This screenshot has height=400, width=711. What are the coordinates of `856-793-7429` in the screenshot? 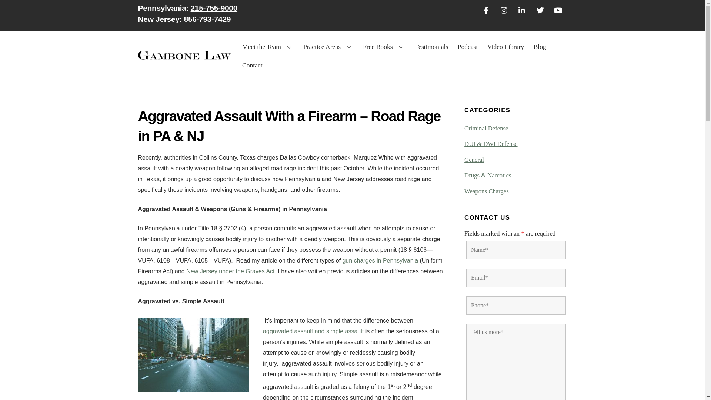 It's located at (207, 19).